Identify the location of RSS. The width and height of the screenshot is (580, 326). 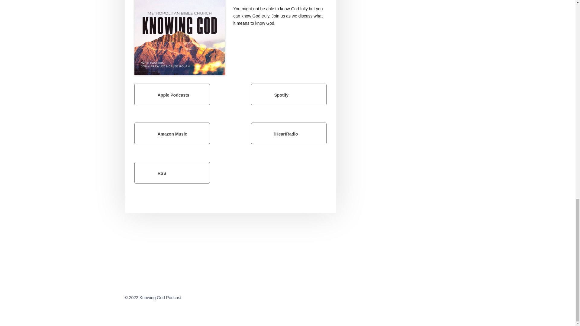
(172, 173).